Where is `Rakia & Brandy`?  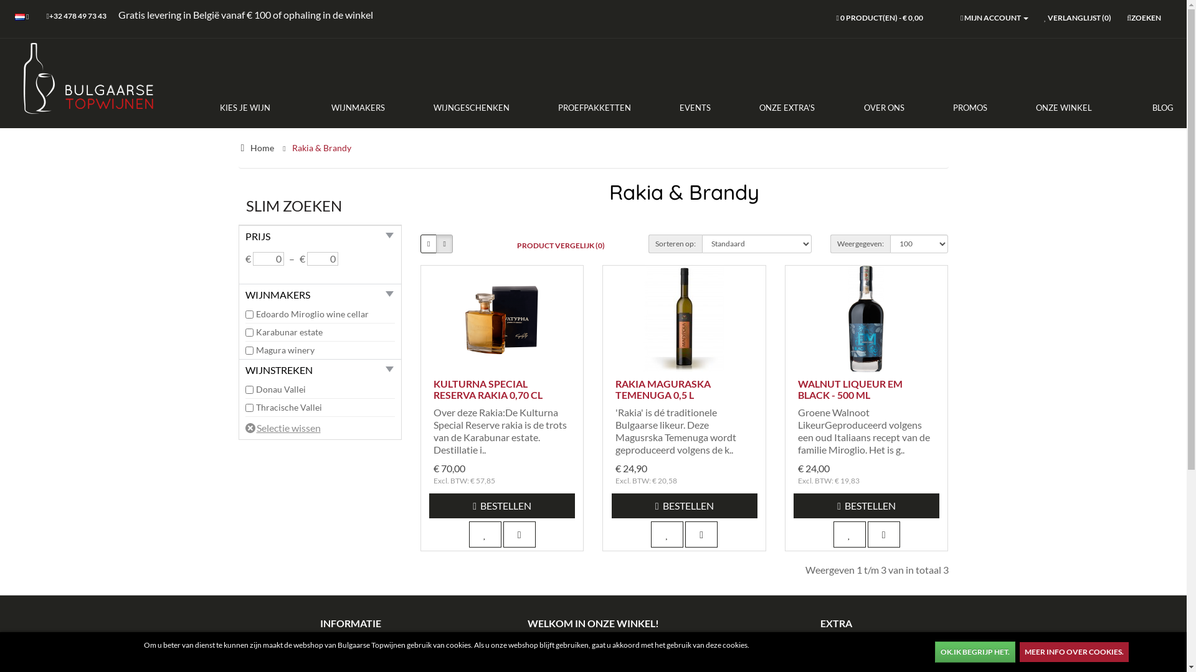 Rakia & Brandy is located at coordinates (321, 148).